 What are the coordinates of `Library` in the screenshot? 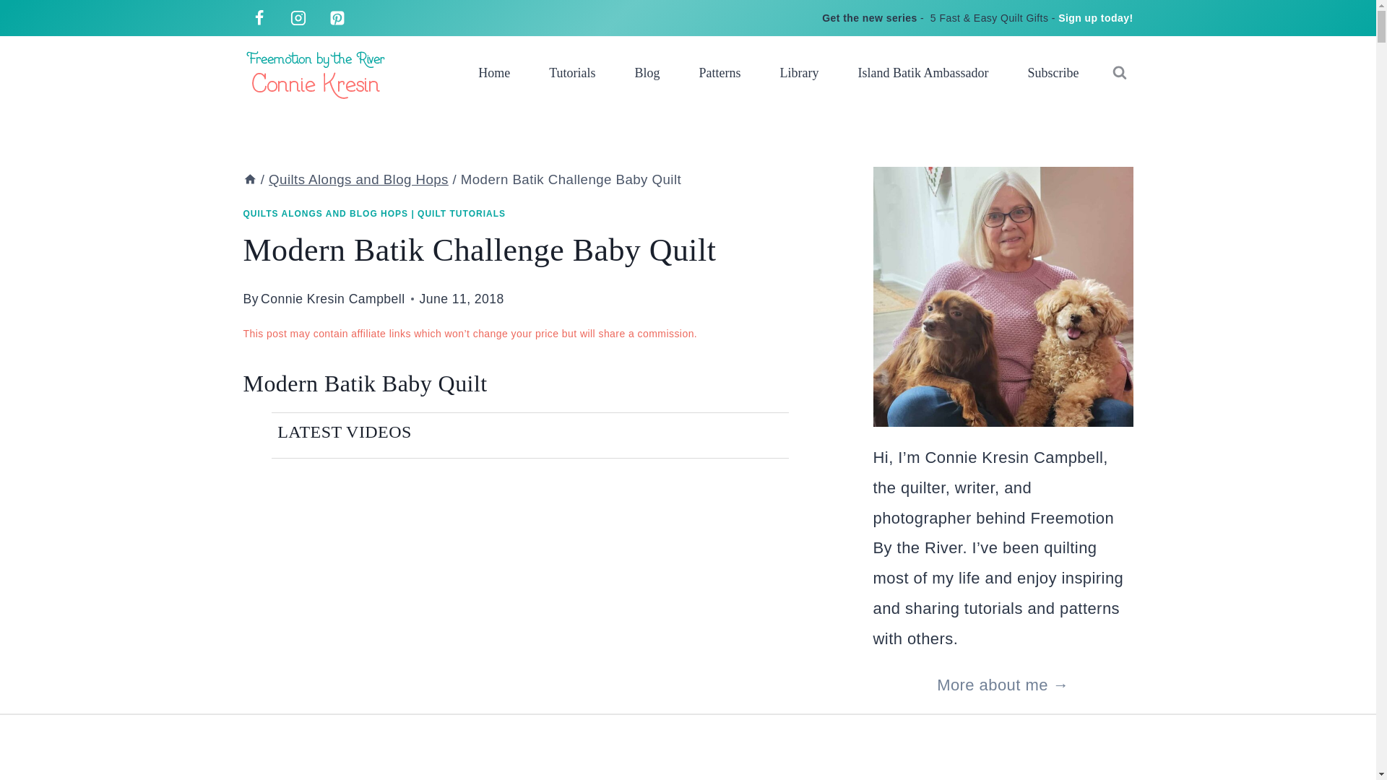 It's located at (799, 72).